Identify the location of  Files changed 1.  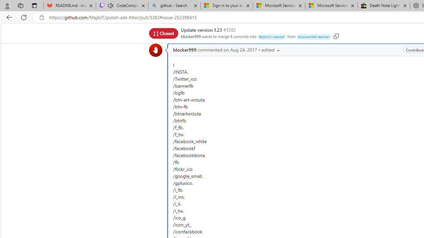
(322, 32).